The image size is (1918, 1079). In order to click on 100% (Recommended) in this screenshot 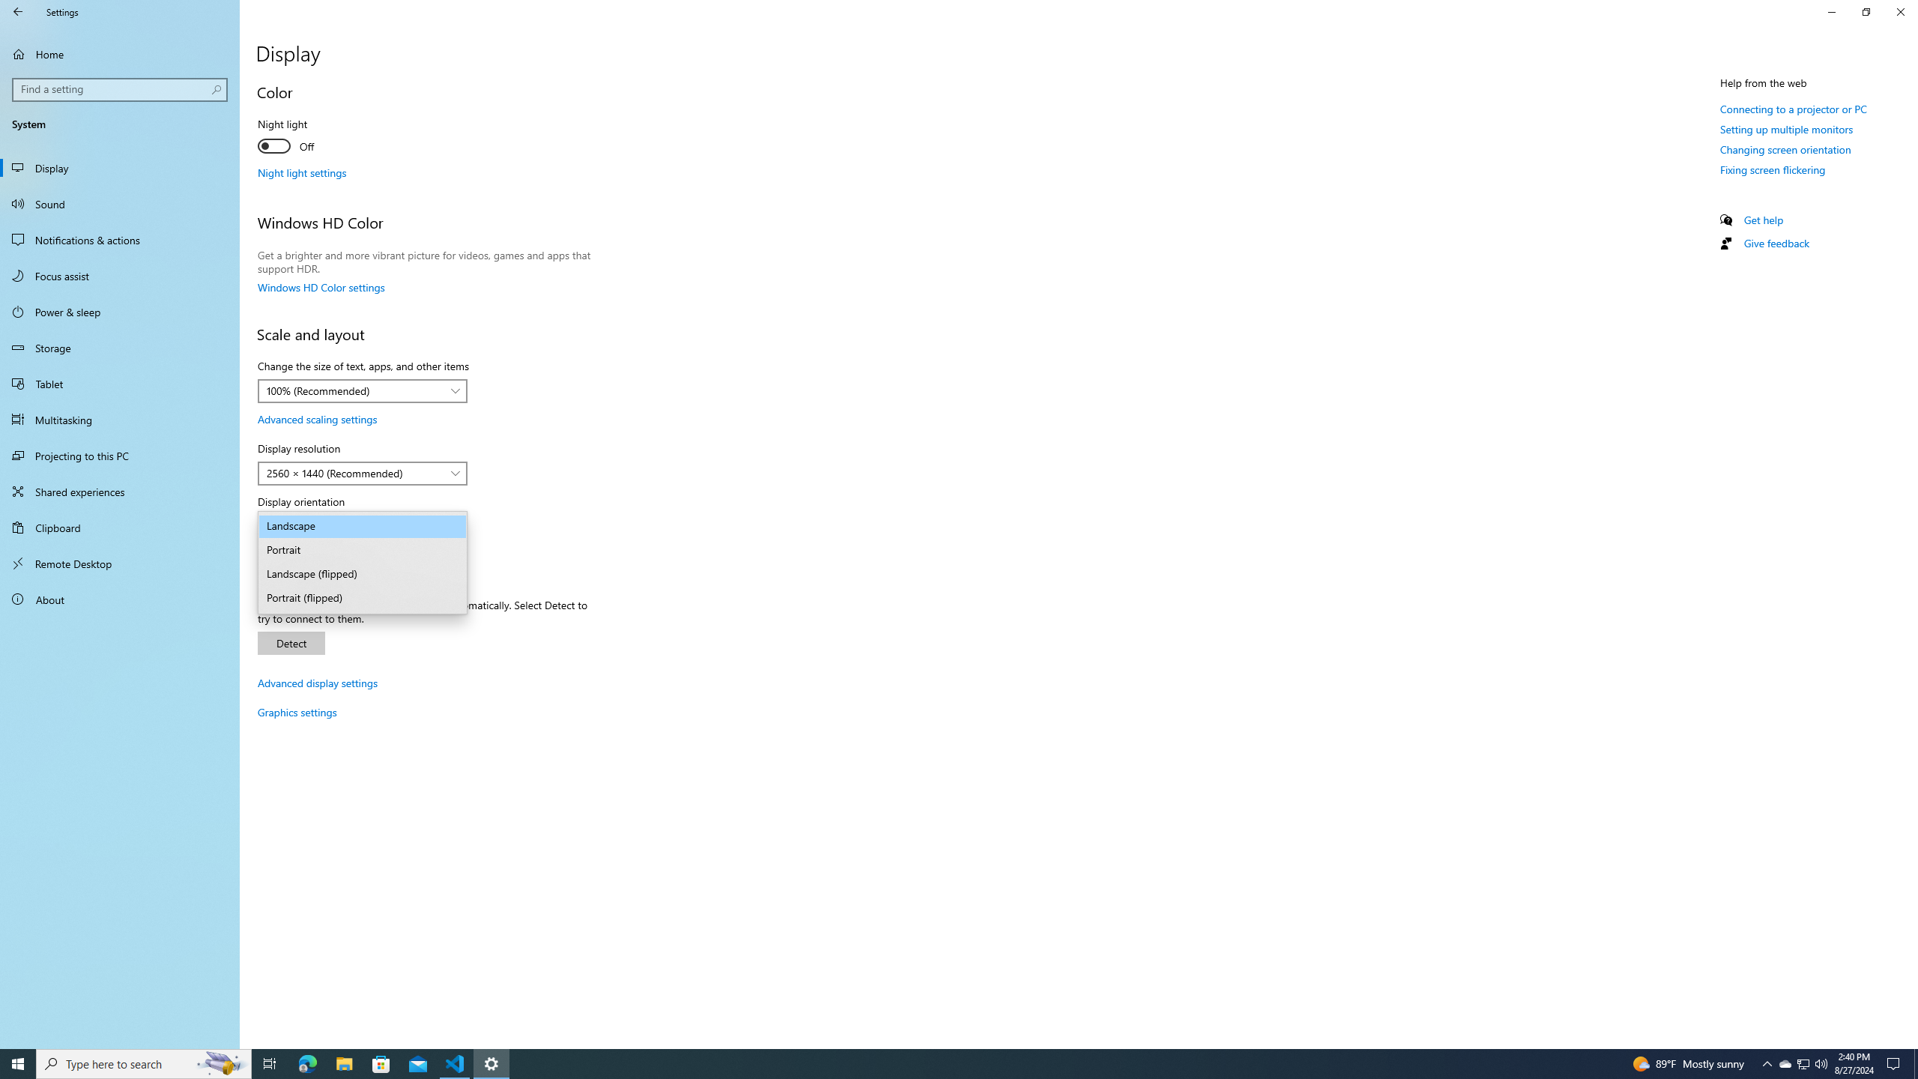, I will do `click(354, 391)`.